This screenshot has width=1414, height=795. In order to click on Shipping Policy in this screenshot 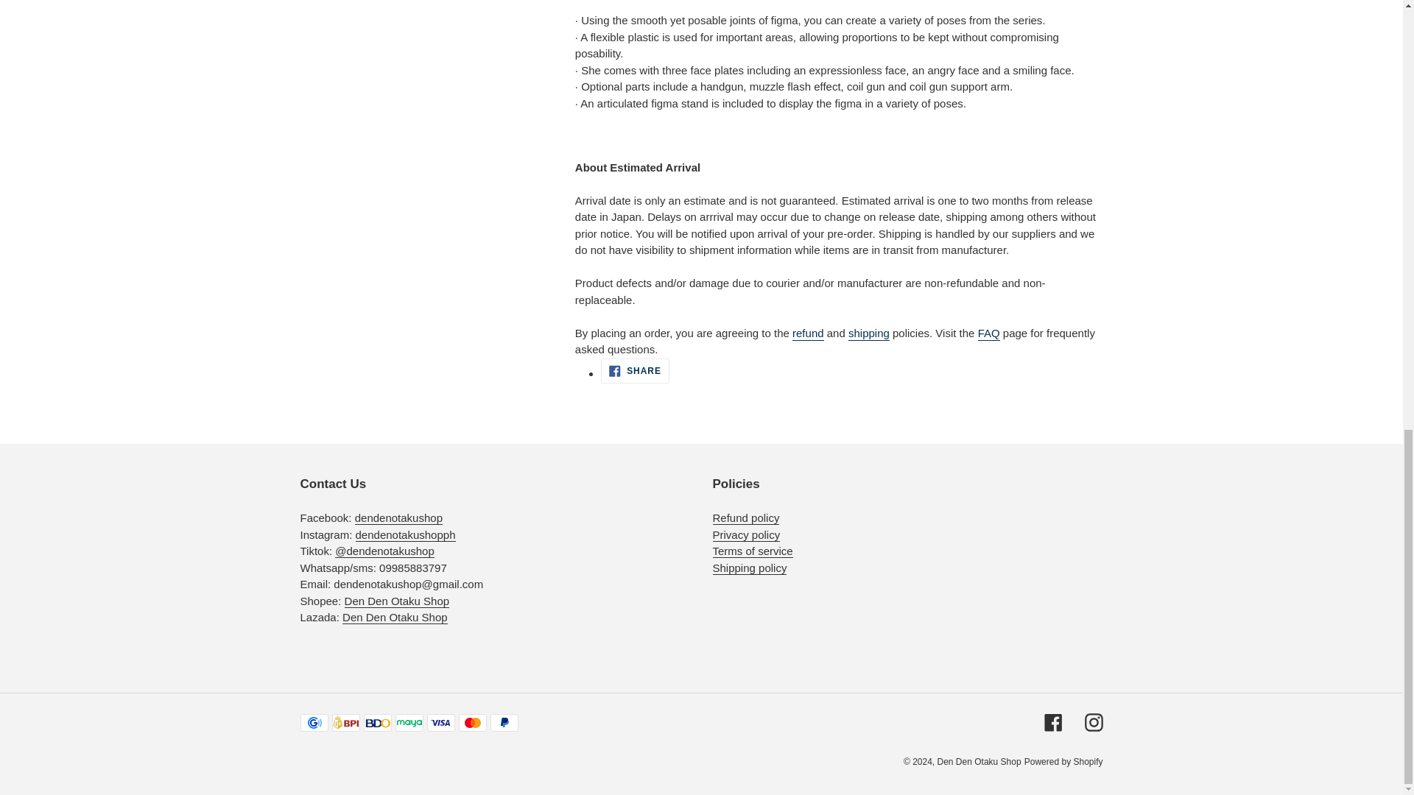, I will do `click(750, 568)`.